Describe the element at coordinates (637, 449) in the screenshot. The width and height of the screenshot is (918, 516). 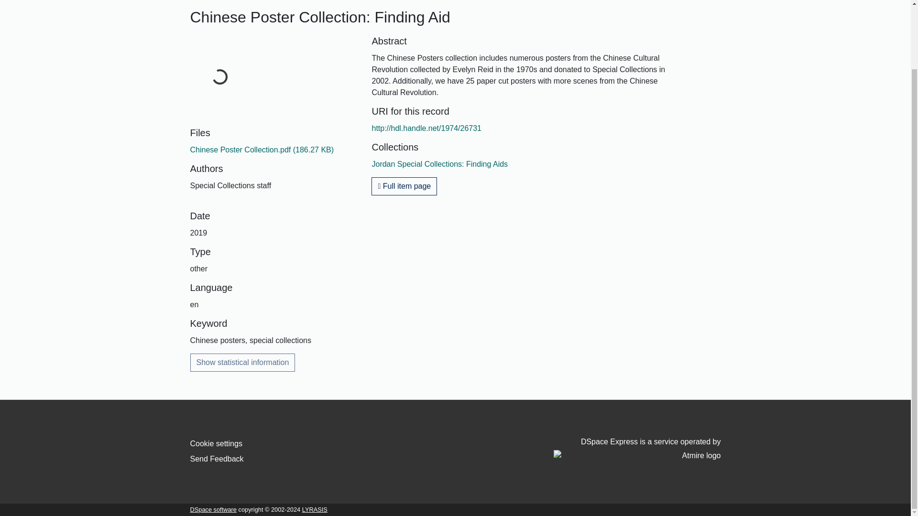
I see `DSpace Express is a service operated by` at that location.